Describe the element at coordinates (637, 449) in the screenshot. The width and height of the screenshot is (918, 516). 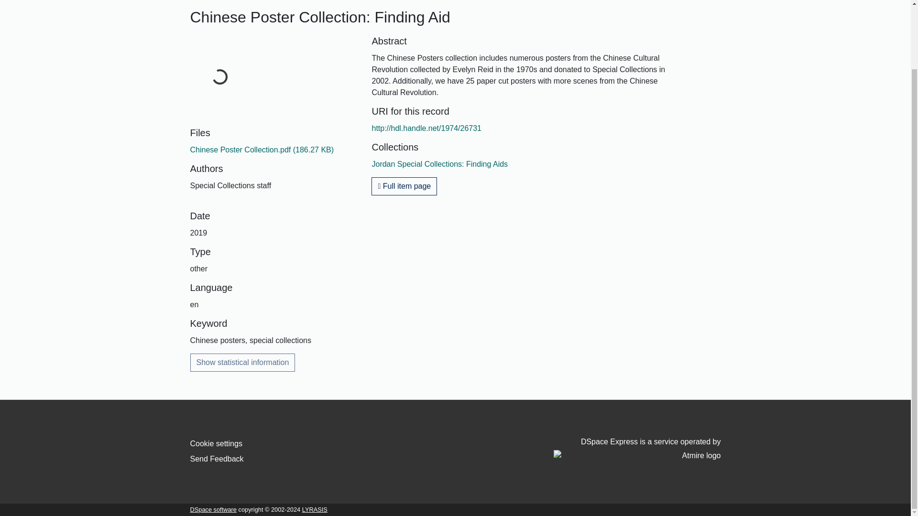
I see `DSpace Express is a service operated by` at that location.